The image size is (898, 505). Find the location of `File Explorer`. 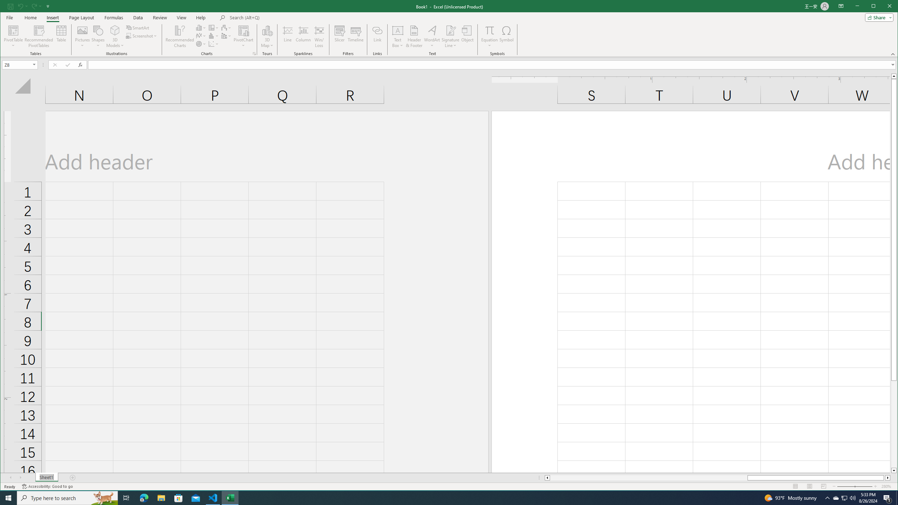

File Explorer is located at coordinates (161, 498).